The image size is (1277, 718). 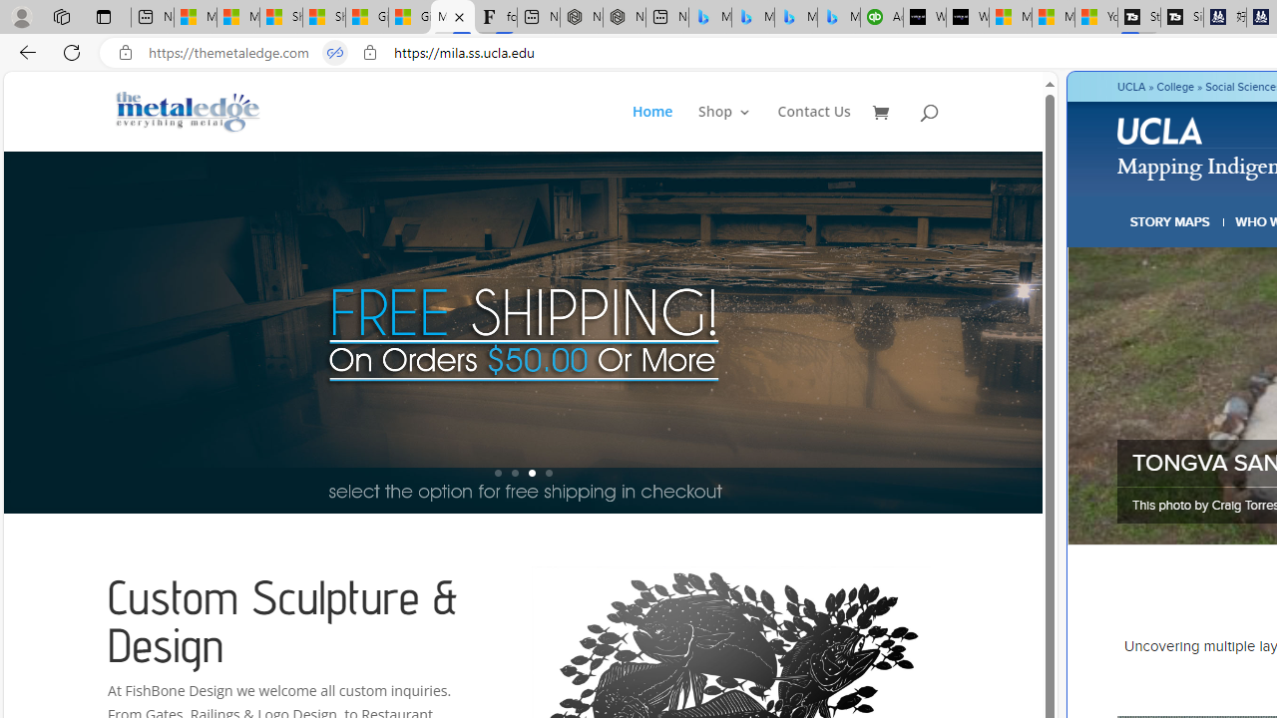 What do you see at coordinates (410, 18) in the screenshot?
I see `Gilma and Hector both pose tropical trouble for Hawaii` at bounding box center [410, 18].